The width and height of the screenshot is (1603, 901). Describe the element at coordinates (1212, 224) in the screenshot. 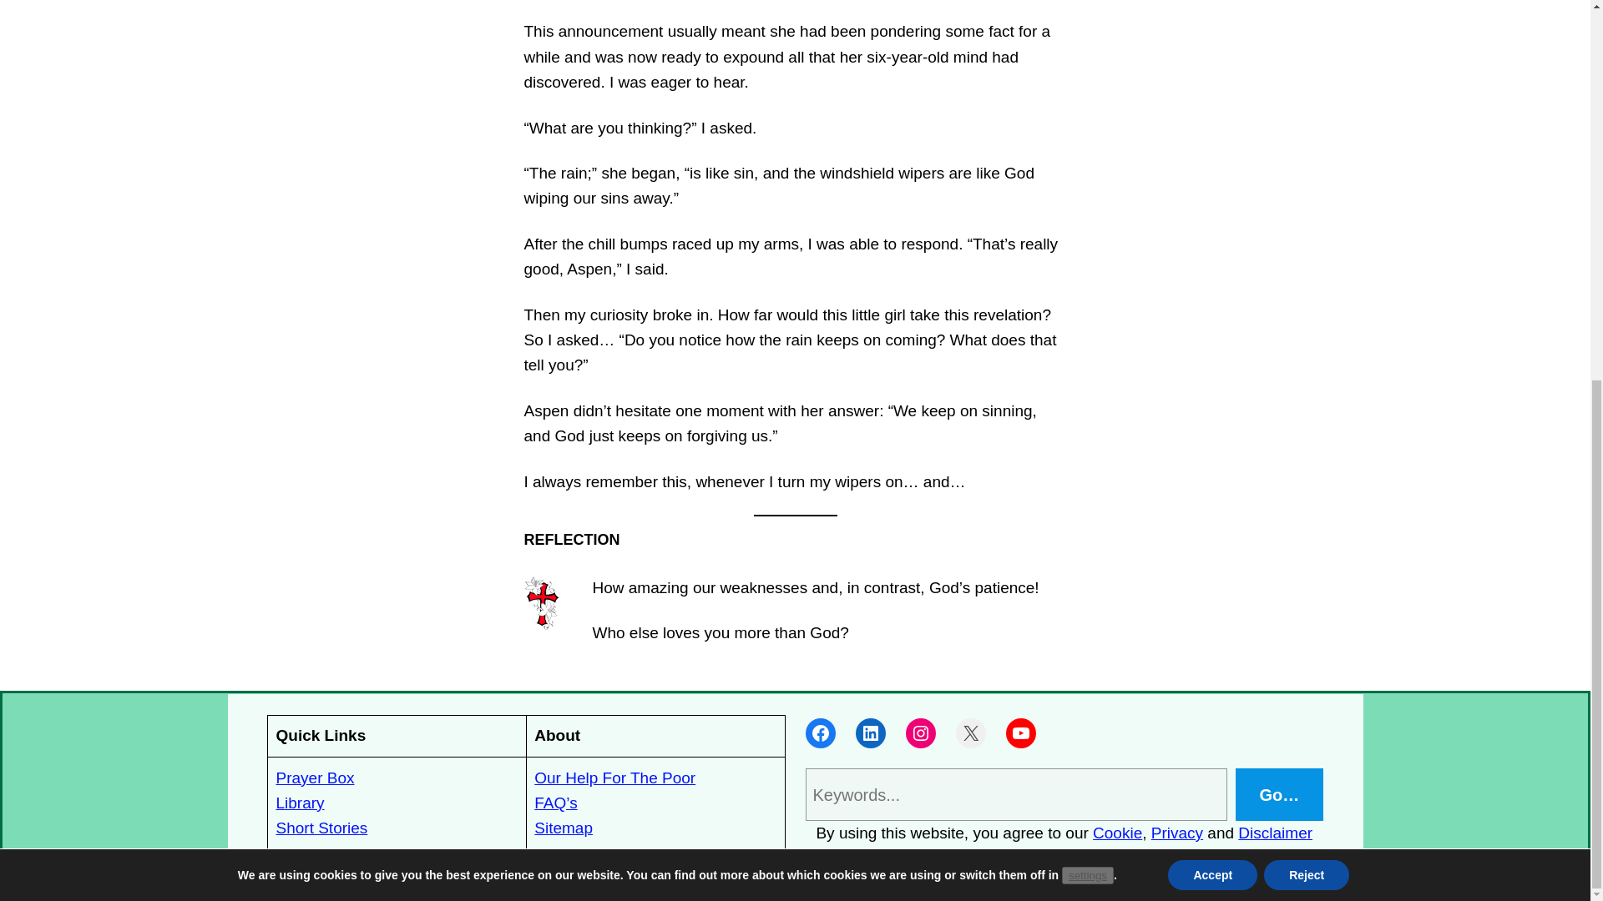

I see `Accept` at that location.